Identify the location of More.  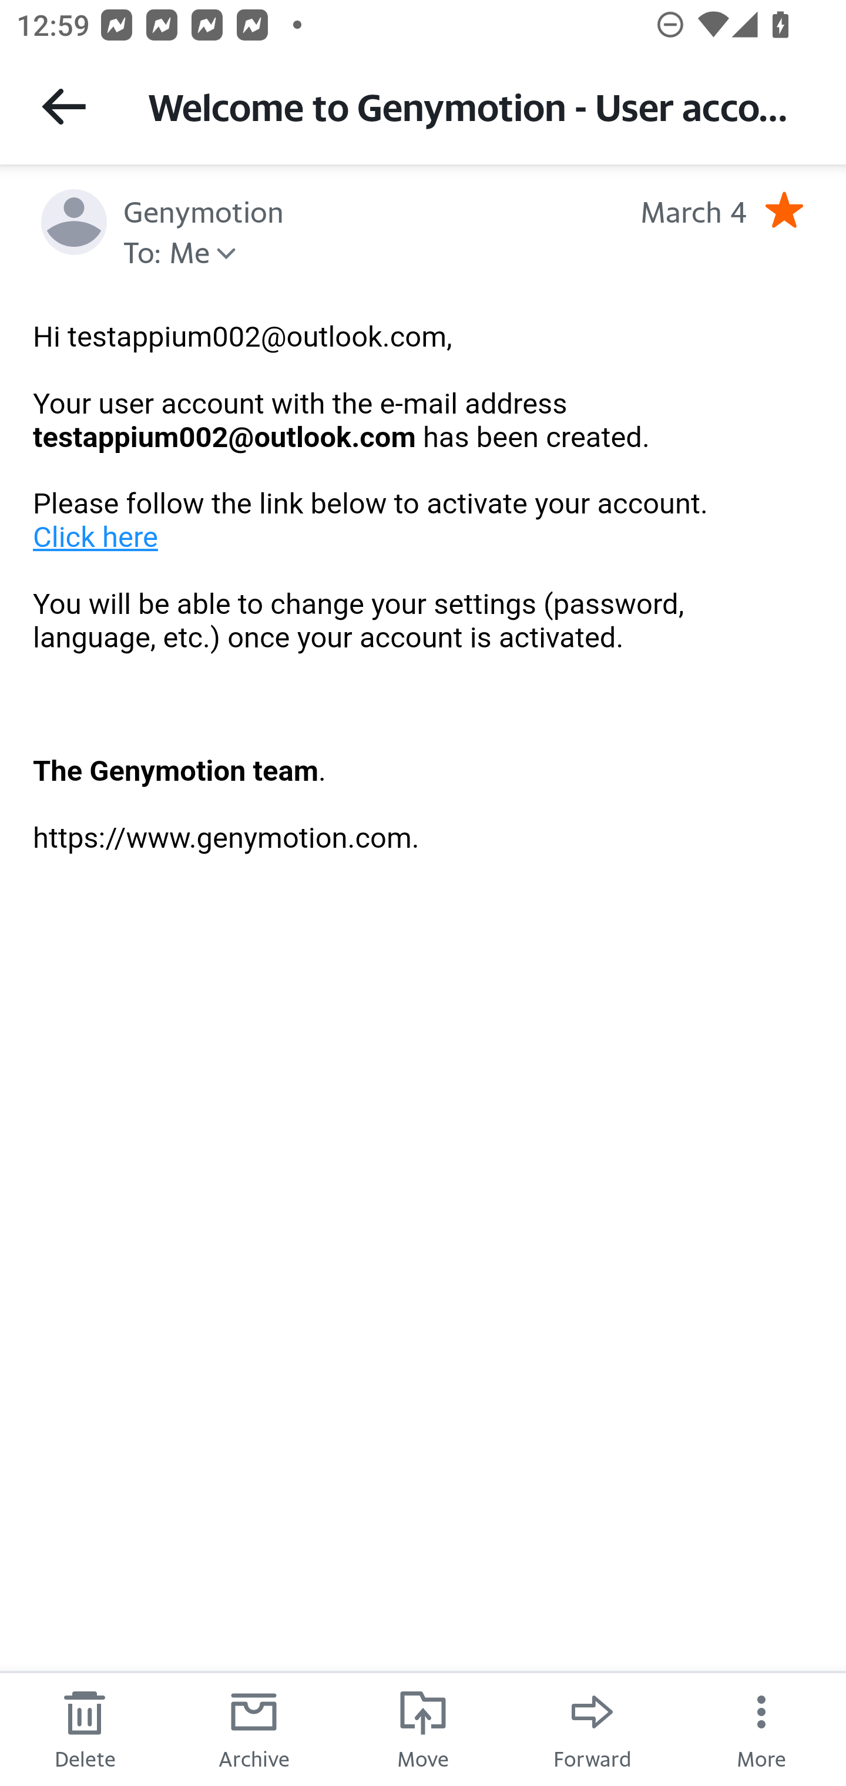
(761, 1728).